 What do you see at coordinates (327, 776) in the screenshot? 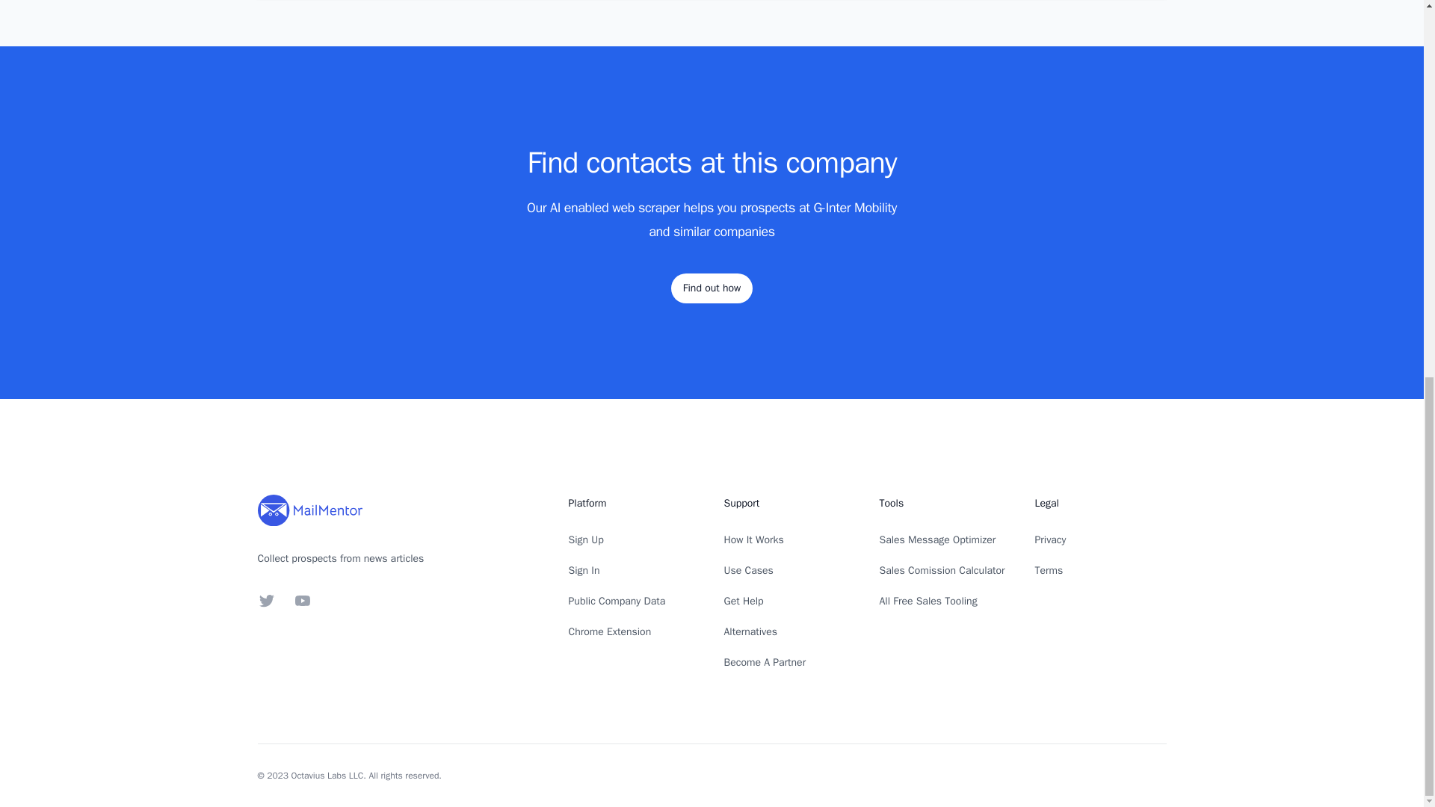
I see `Octavius Labs LLC` at bounding box center [327, 776].